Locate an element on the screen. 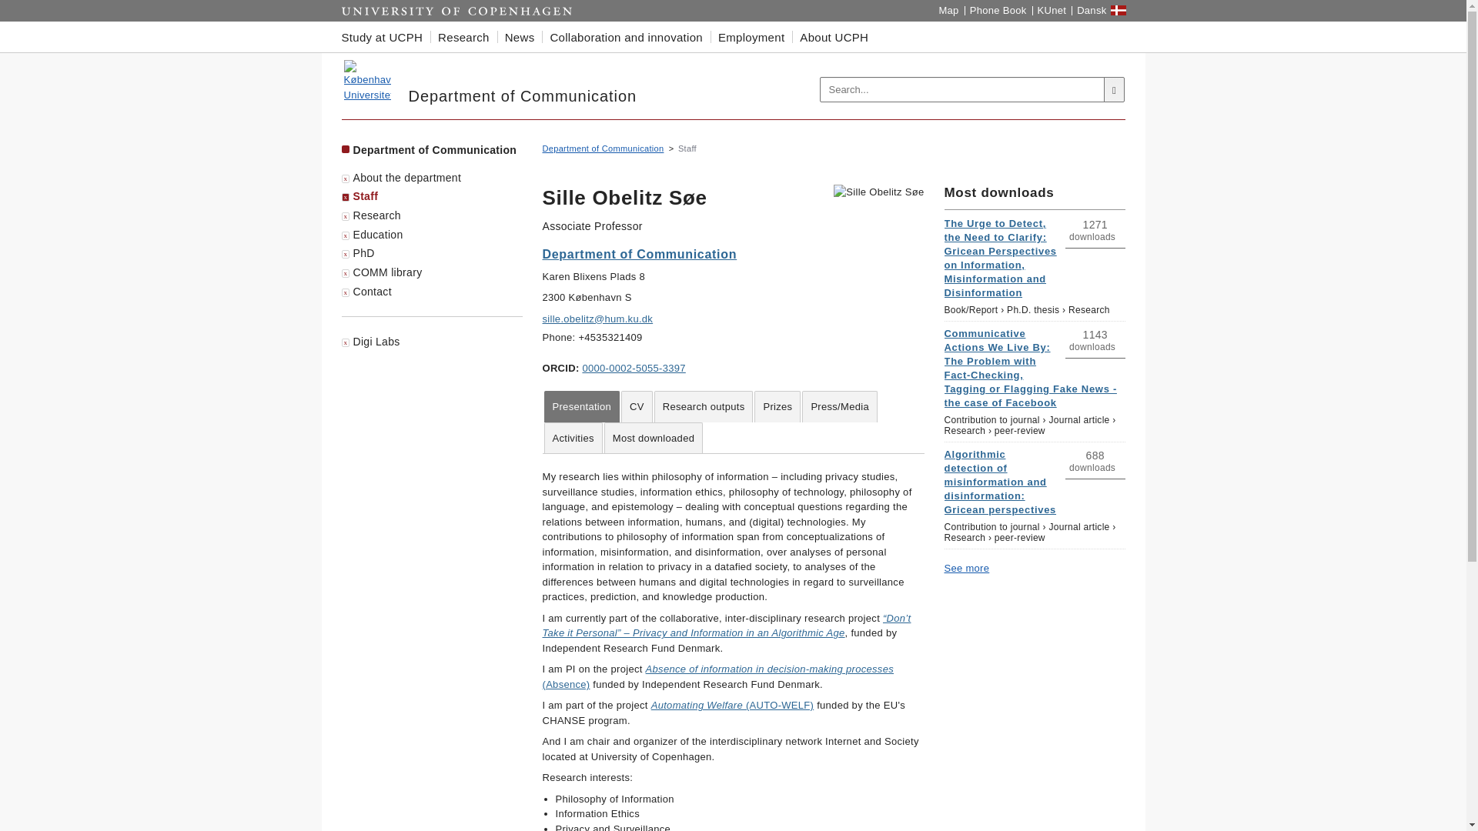  Phone Book is located at coordinates (998, 11).